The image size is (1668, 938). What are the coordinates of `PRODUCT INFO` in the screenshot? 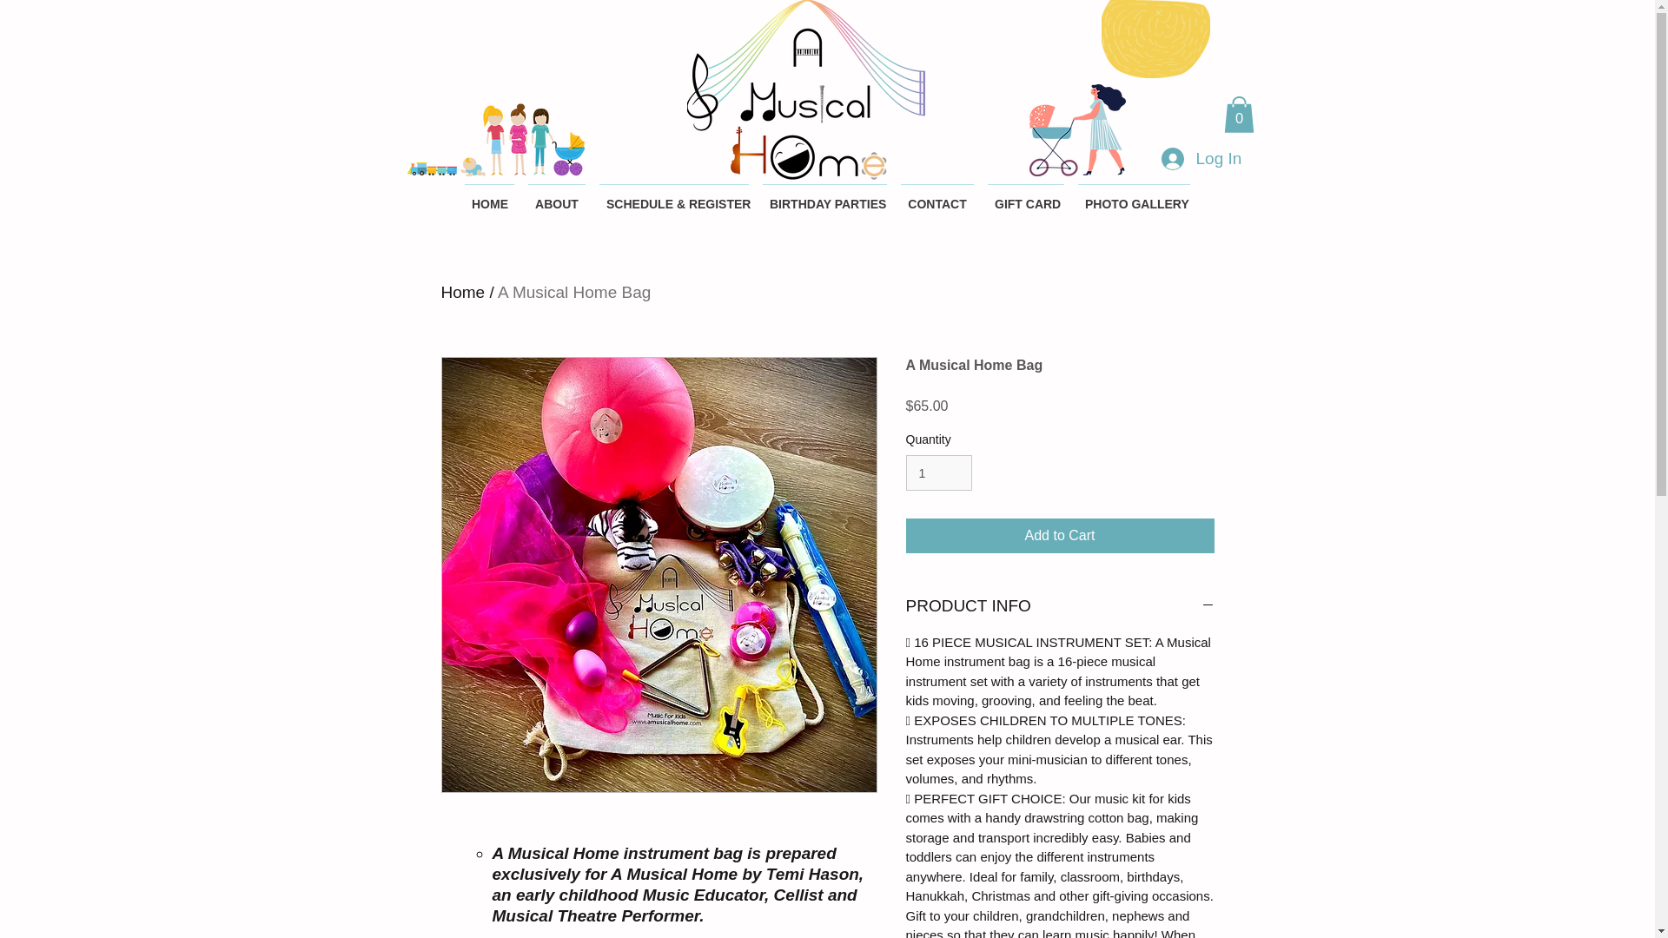 It's located at (1060, 606).